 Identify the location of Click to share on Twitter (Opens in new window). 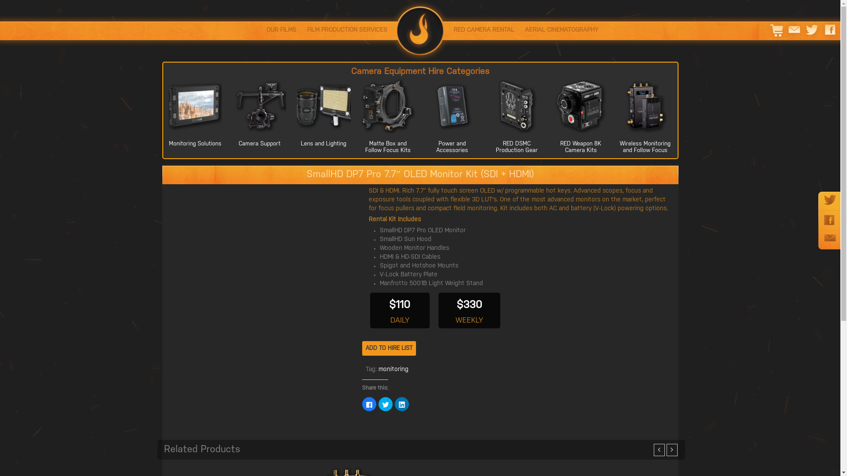
(386, 404).